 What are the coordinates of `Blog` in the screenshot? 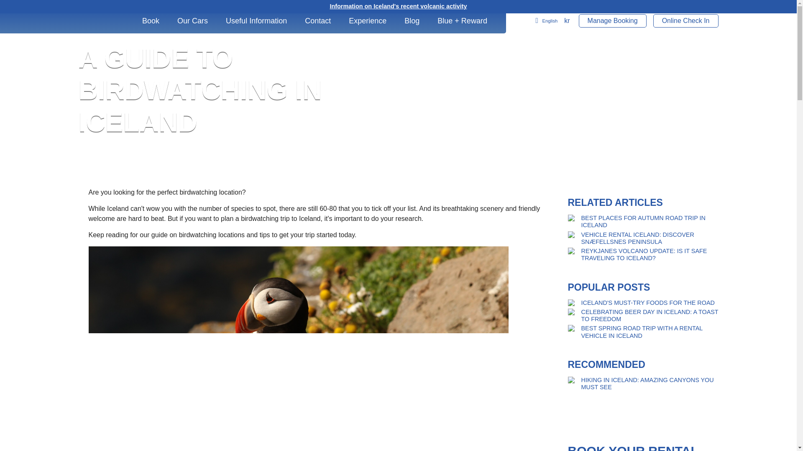 It's located at (417, 21).